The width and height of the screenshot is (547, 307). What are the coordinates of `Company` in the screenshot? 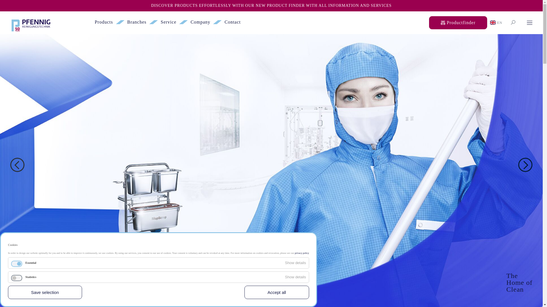 It's located at (200, 22).